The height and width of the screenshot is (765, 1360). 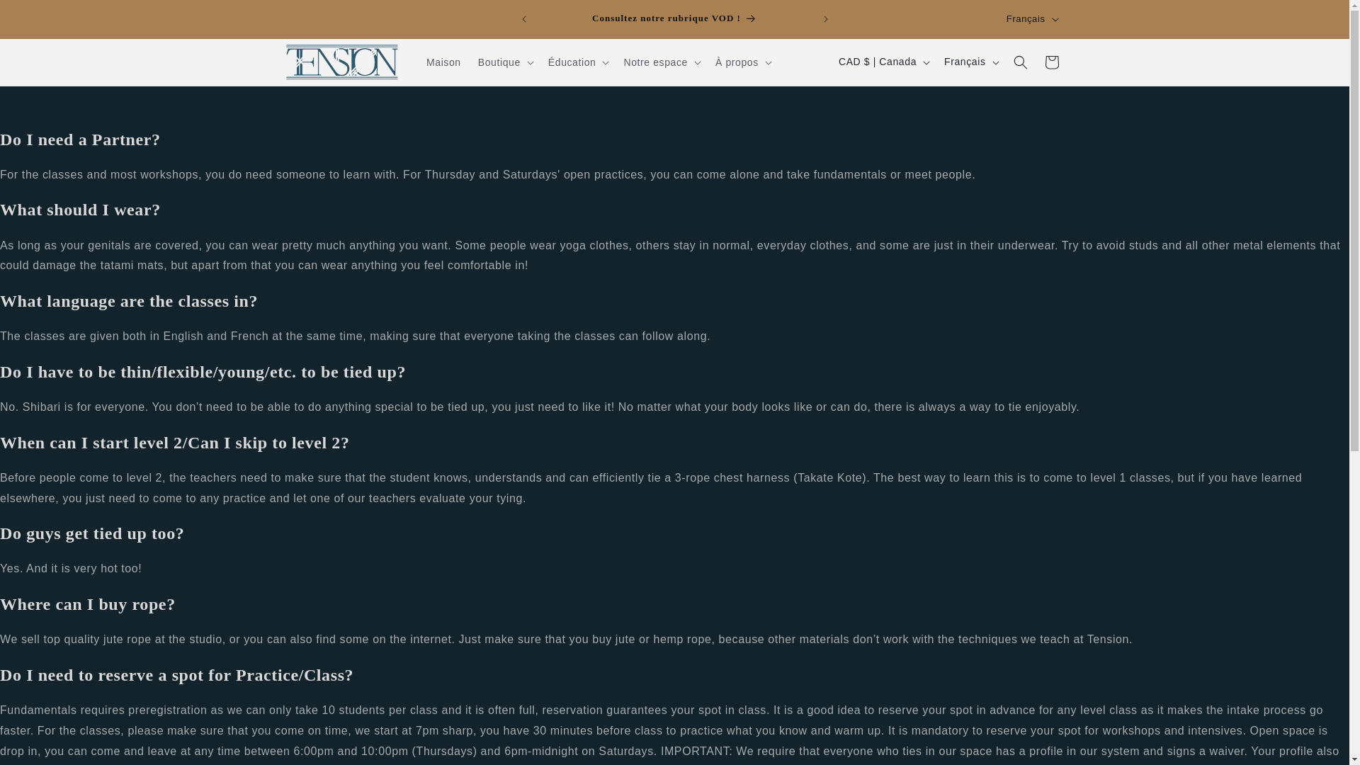 I want to click on Consultez notre rubrique VOD !, so click(x=675, y=19).